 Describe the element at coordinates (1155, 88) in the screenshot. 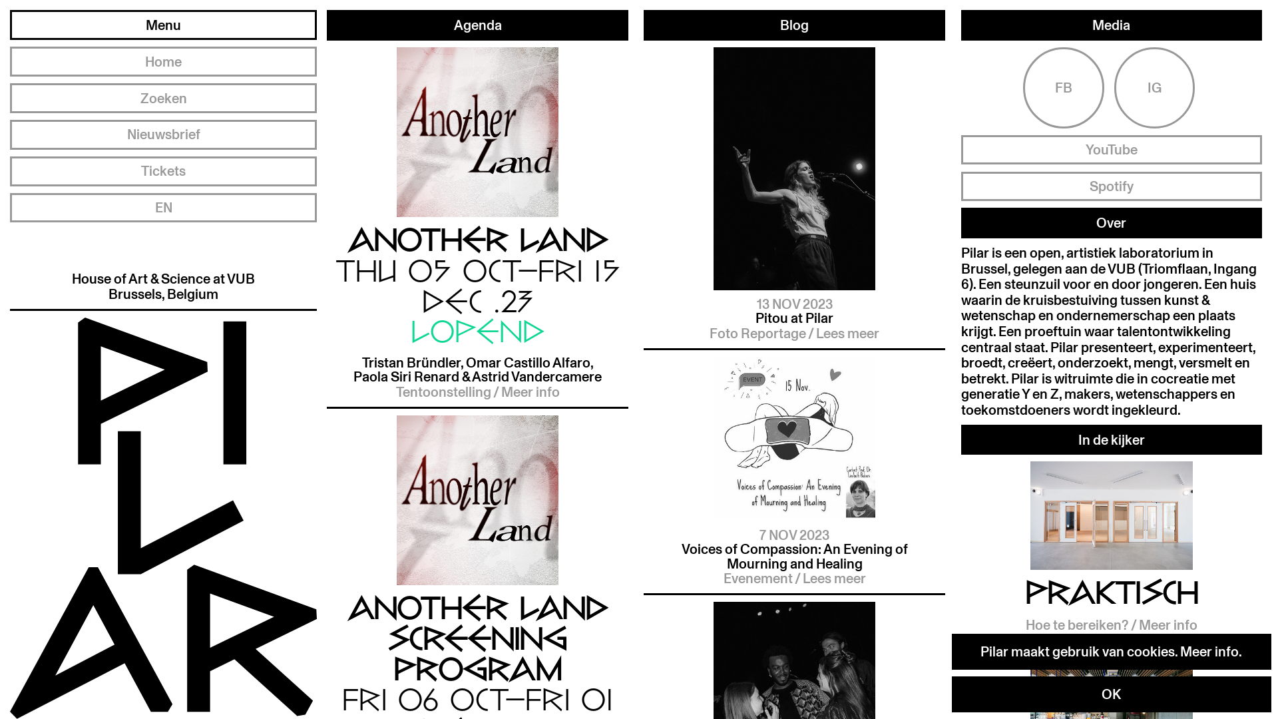

I see `IG` at that location.